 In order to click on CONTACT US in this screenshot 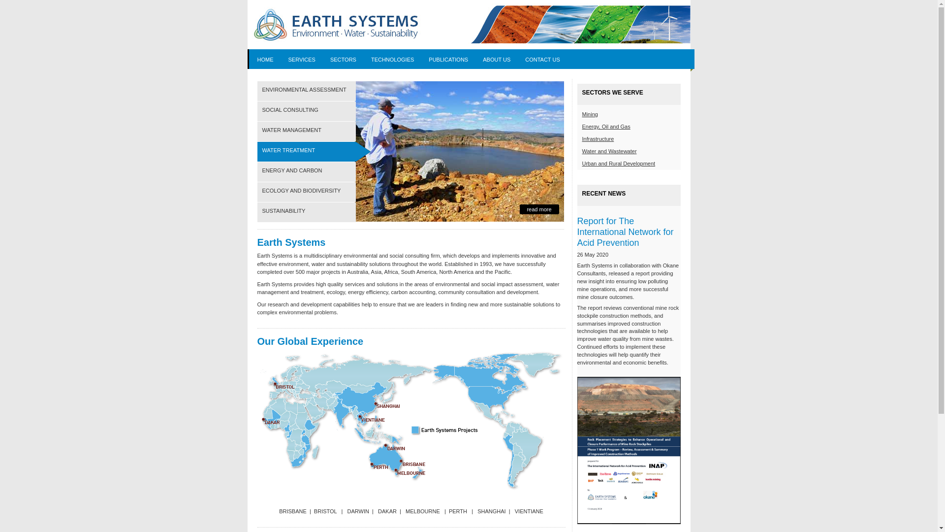, I will do `click(542, 60)`.